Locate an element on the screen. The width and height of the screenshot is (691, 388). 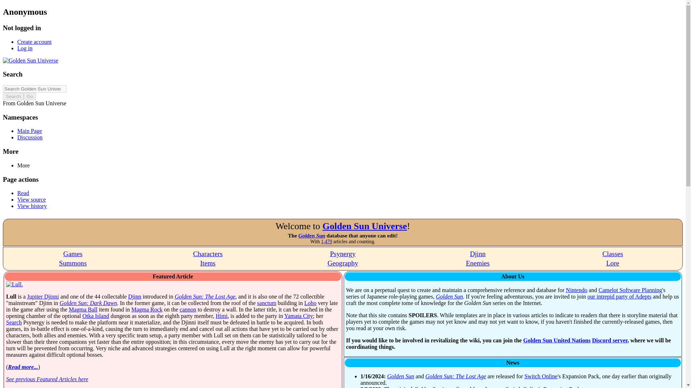
Classes is located at coordinates (613, 254).